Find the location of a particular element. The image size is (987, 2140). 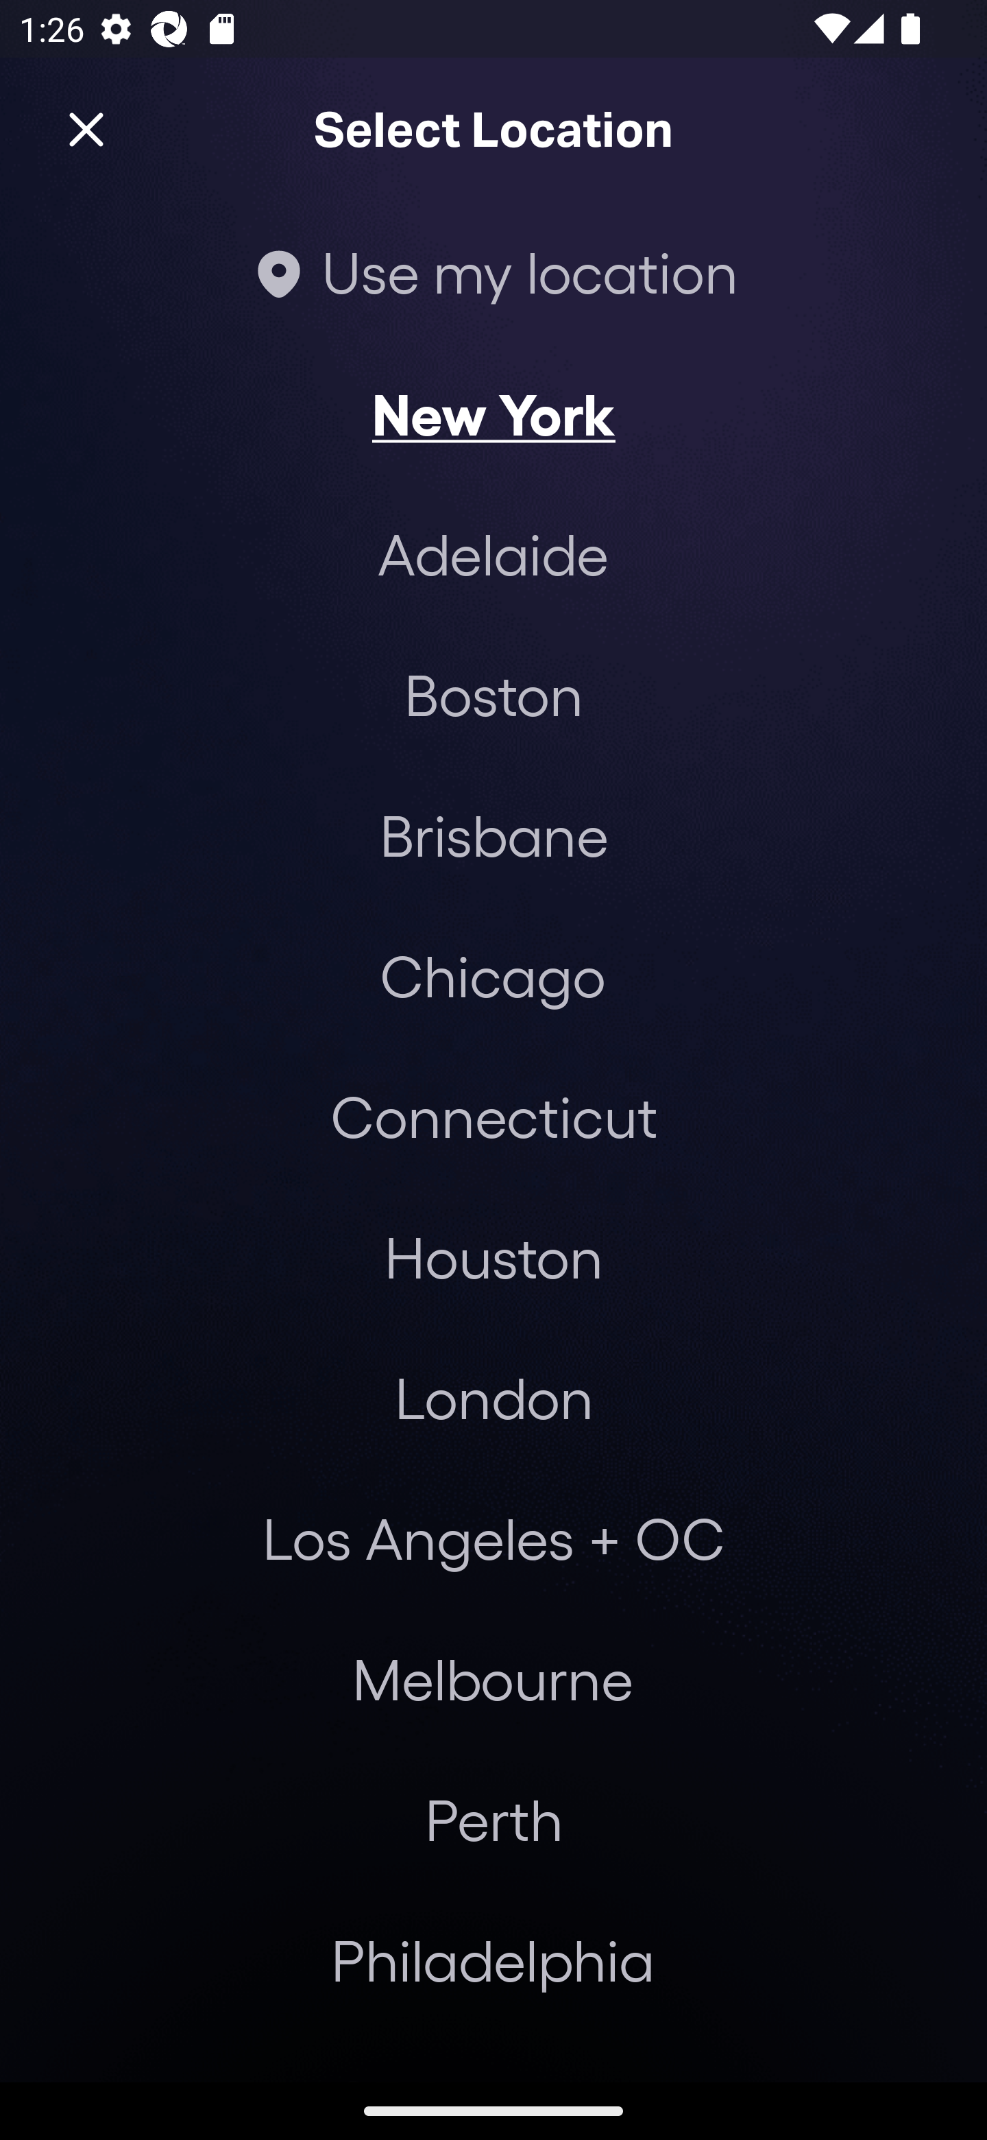

London is located at coordinates (493, 1397).